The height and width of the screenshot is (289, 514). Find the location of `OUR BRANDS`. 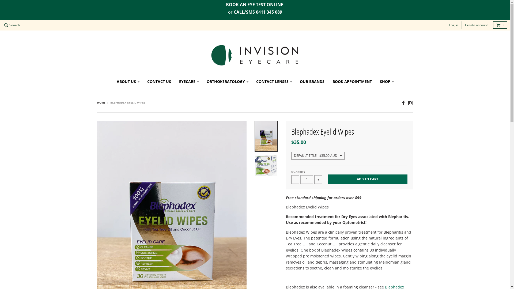

OUR BRANDS is located at coordinates (312, 82).